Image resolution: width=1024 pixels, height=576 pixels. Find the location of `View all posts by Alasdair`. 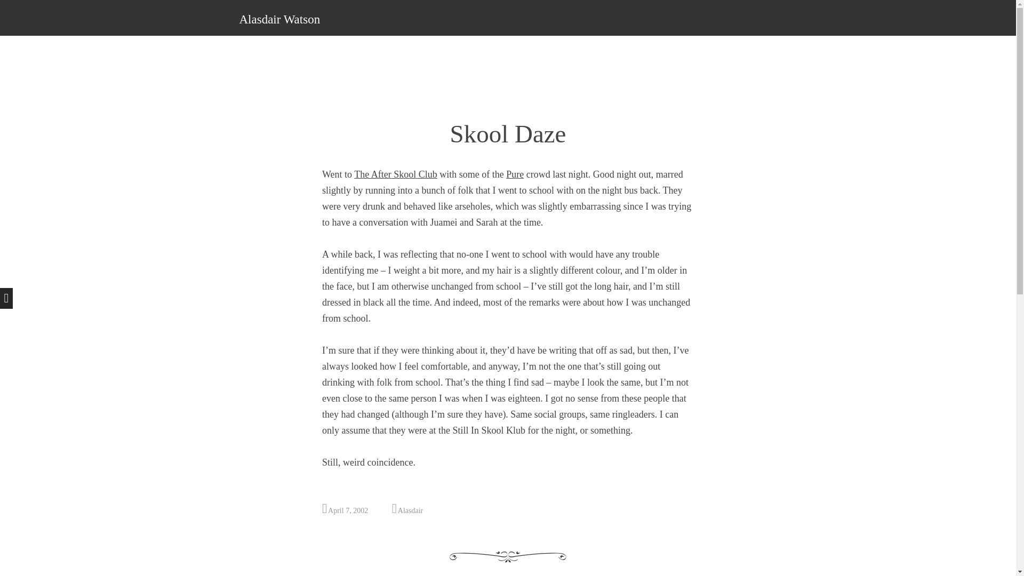

View all posts by Alasdair is located at coordinates (410, 511).